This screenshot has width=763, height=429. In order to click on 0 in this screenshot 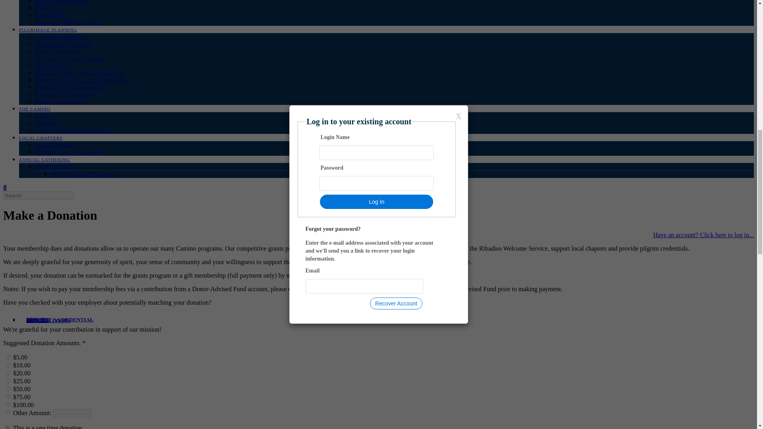, I will do `click(8, 412)`.